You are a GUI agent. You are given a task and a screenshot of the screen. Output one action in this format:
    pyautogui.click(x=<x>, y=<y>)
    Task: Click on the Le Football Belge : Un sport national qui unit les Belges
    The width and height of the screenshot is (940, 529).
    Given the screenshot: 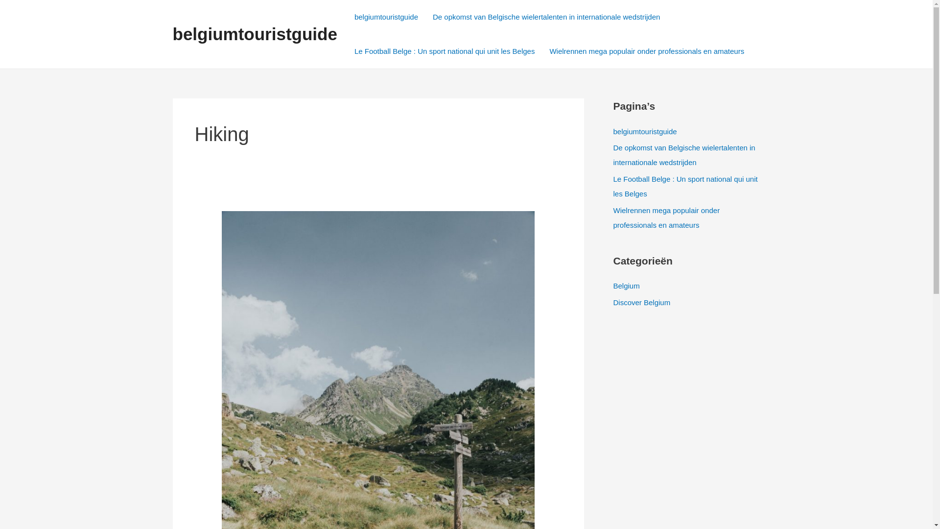 What is the action you would take?
    pyautogui.click(x=445, y=51)
    